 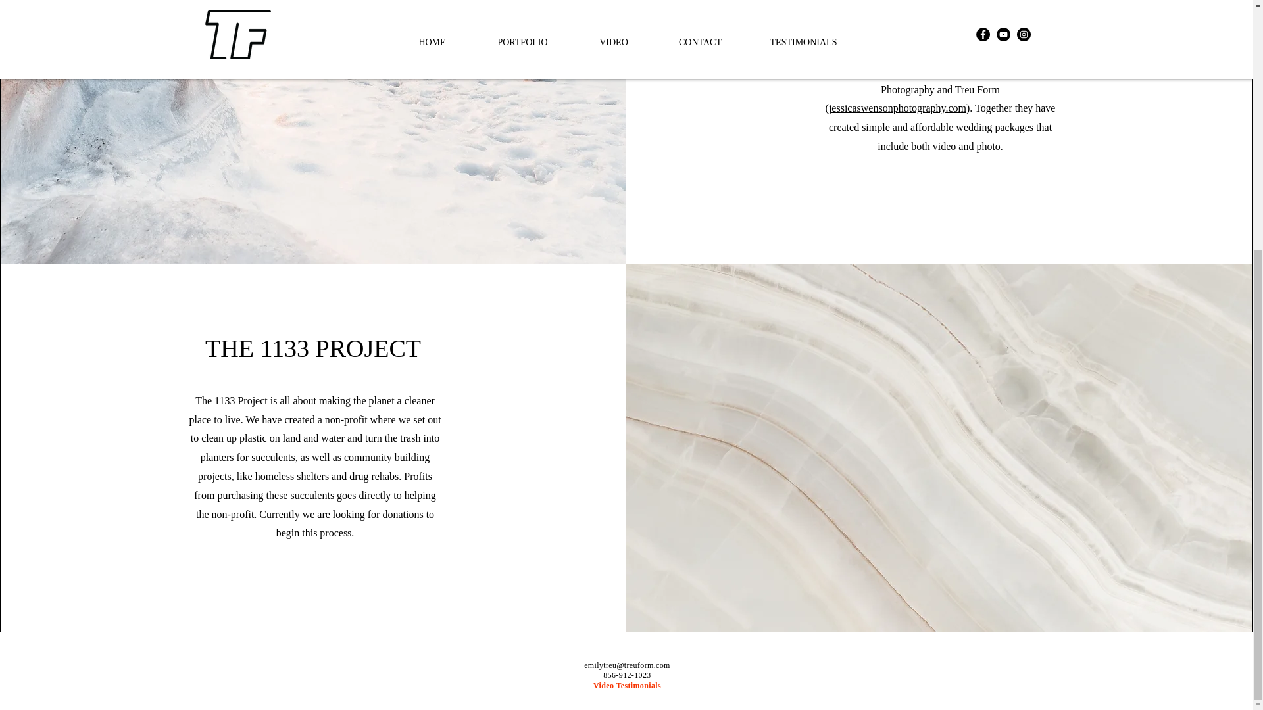 What do you see at coordinates (897, 108) in the screenshot?
I see `jessicaswensonphotography.com` at bounding box center [897, 108].